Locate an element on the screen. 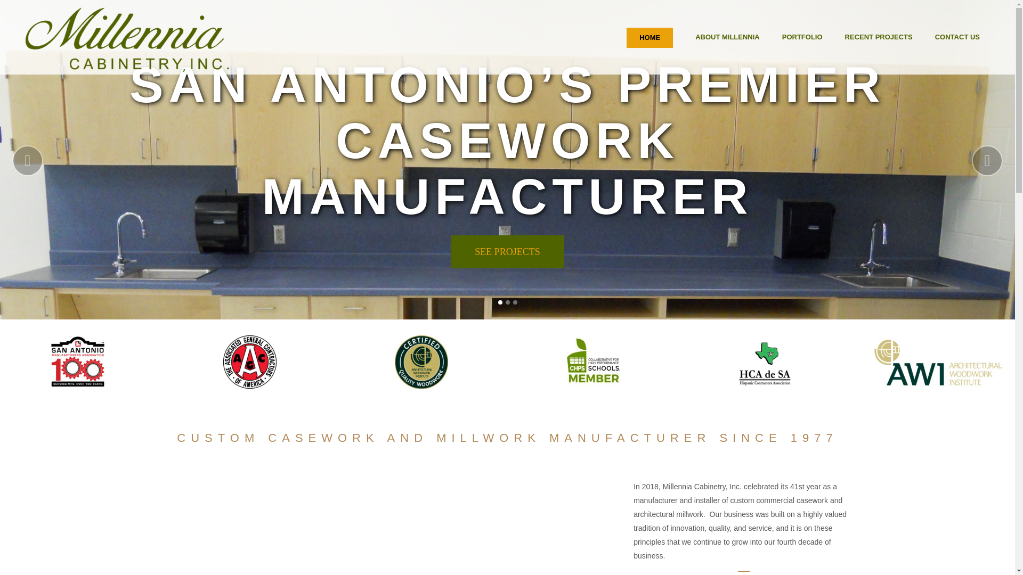 The width and height of the screenshot is (1023, 575). RECENT PROJECTS is located at coordinates (878, 37).